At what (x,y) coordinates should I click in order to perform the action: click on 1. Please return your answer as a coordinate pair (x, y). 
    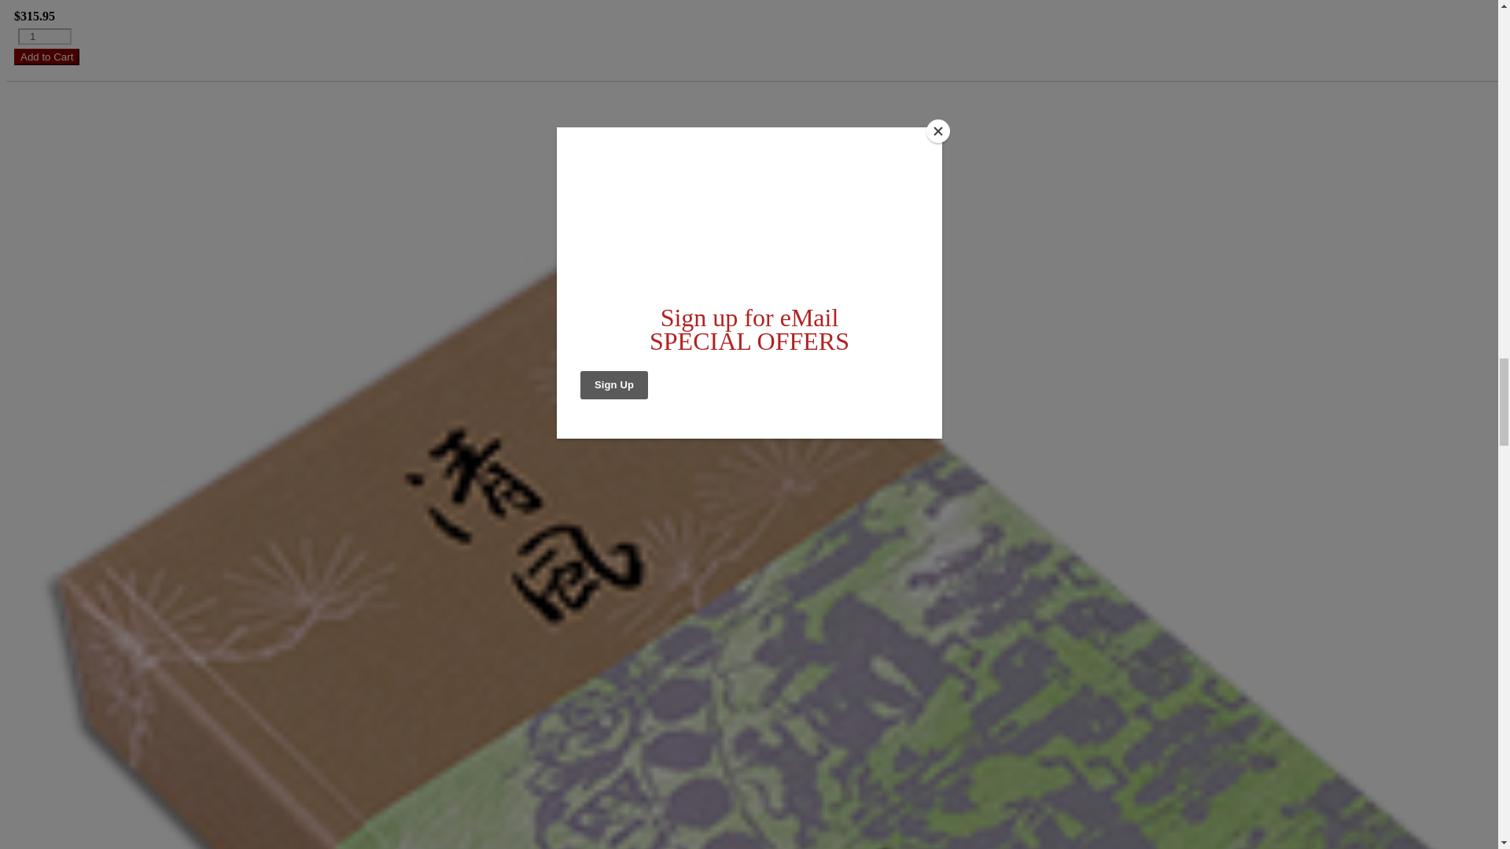
    Looking at the image, I should click on (44, 36).